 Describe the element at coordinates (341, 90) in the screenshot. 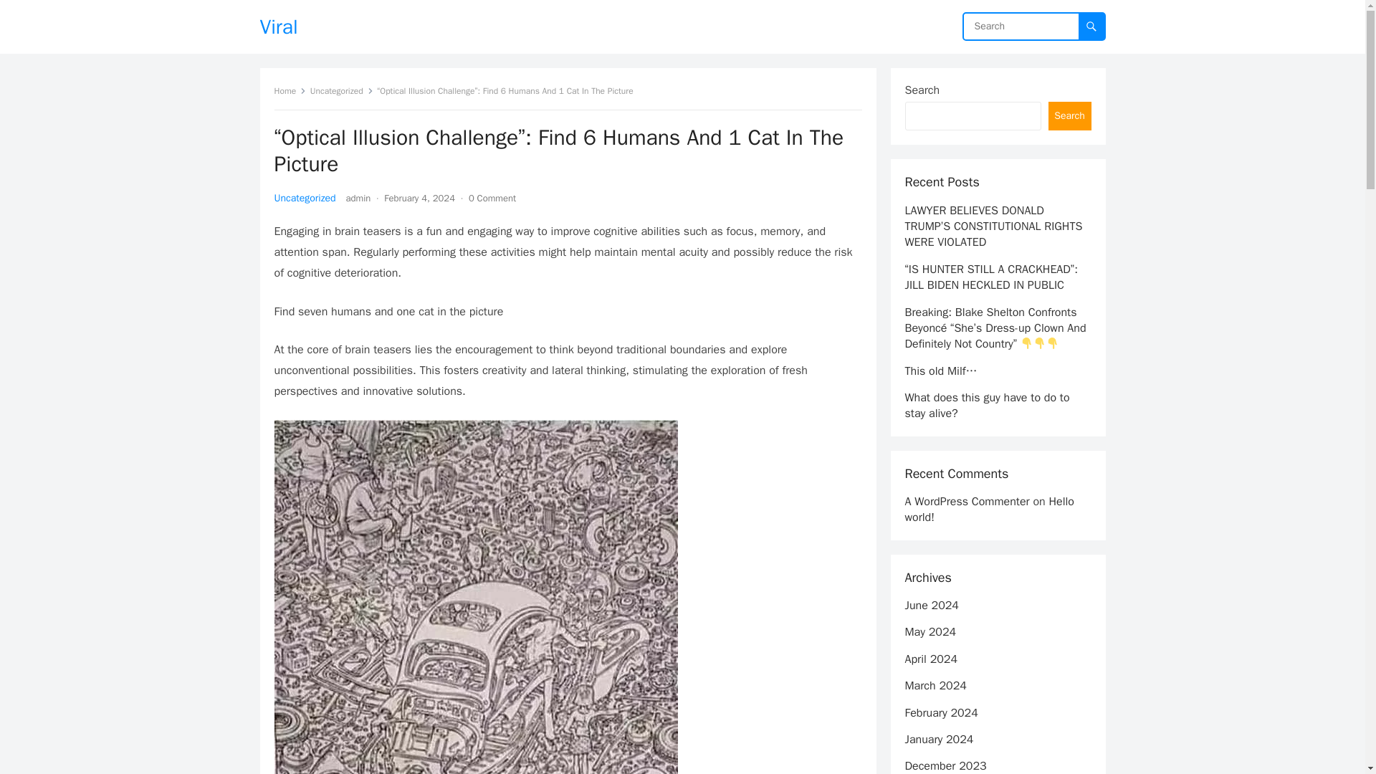

I see `Uncategorized` at that location.